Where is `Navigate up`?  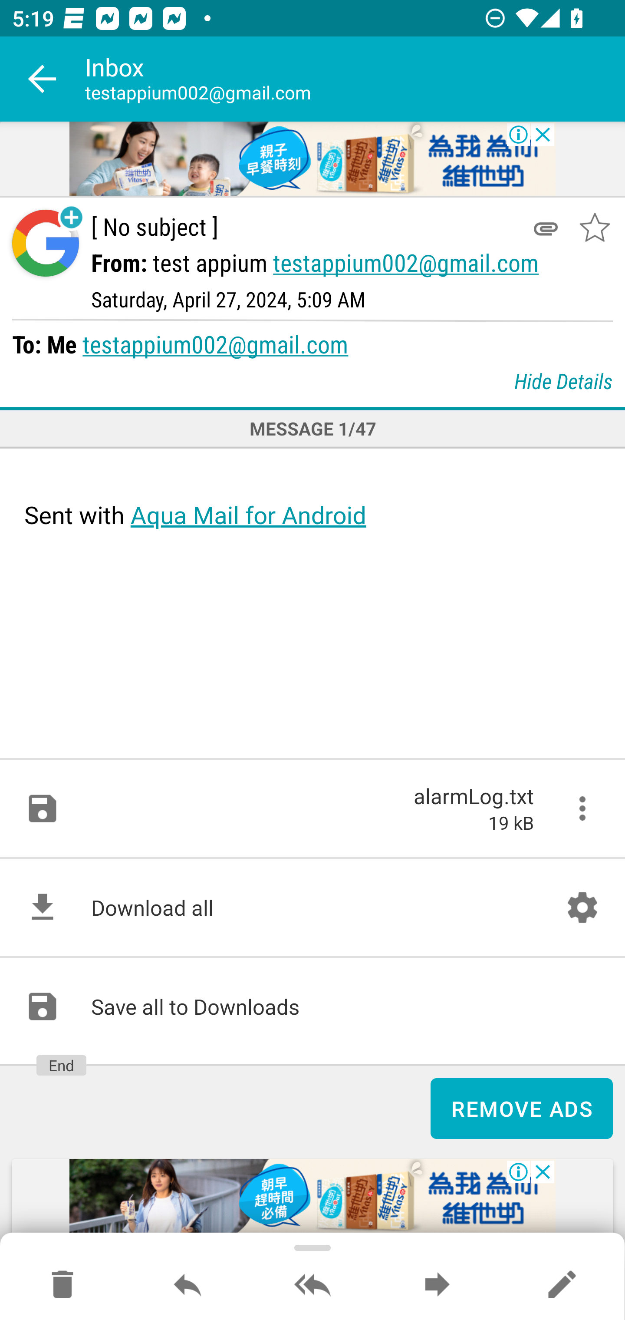
Navigate up is located at coordinates (43, 79).